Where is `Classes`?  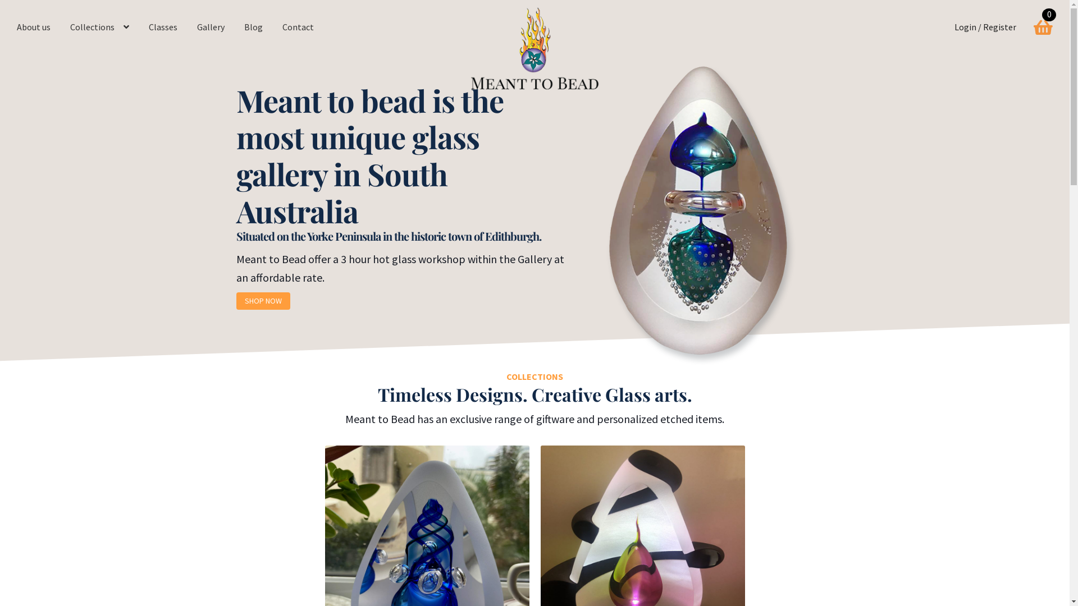
Classes is located at coordinates (163, 27).